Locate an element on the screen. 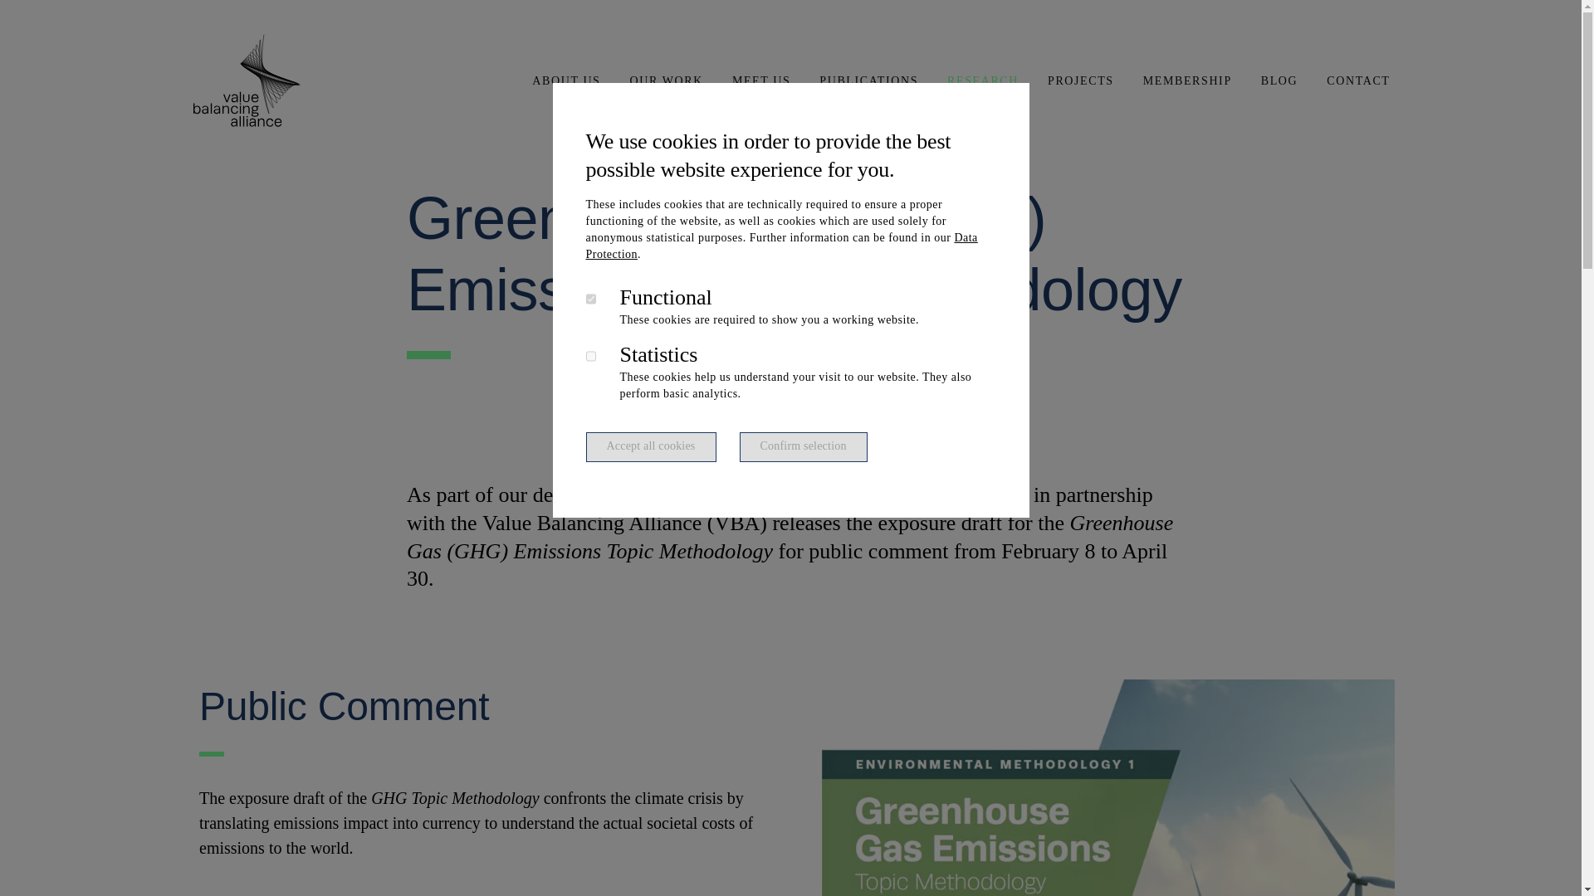 This screenshot has width=1594, height=896. ABOUT US is located at coordinates (565, 81).